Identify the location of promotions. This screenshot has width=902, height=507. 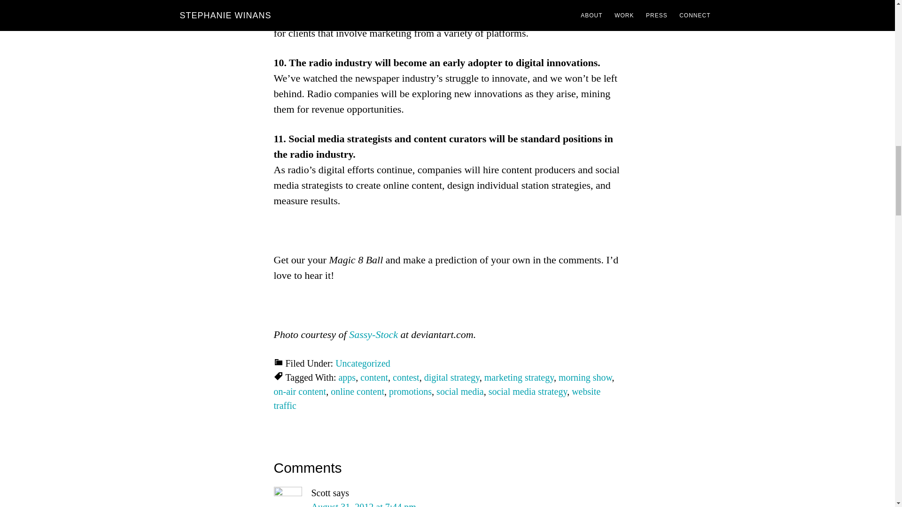
(410, 391).